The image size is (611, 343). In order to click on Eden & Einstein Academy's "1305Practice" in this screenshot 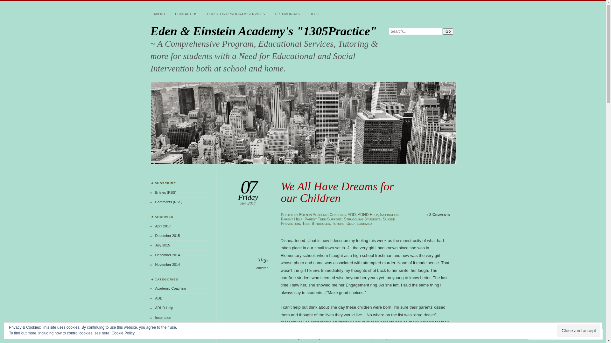, I will do `click(263, 31)`.